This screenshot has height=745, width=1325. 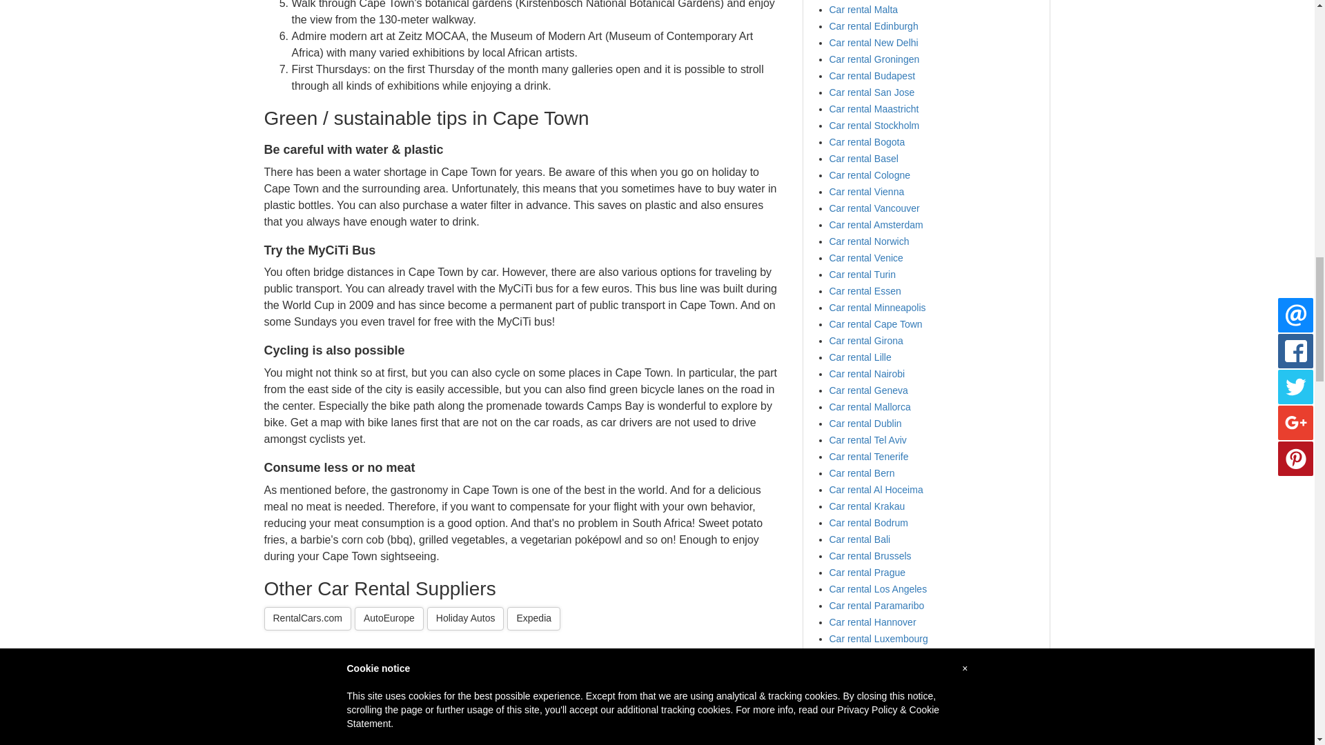 I want to click on Expedia, so click(x=534, y=618).